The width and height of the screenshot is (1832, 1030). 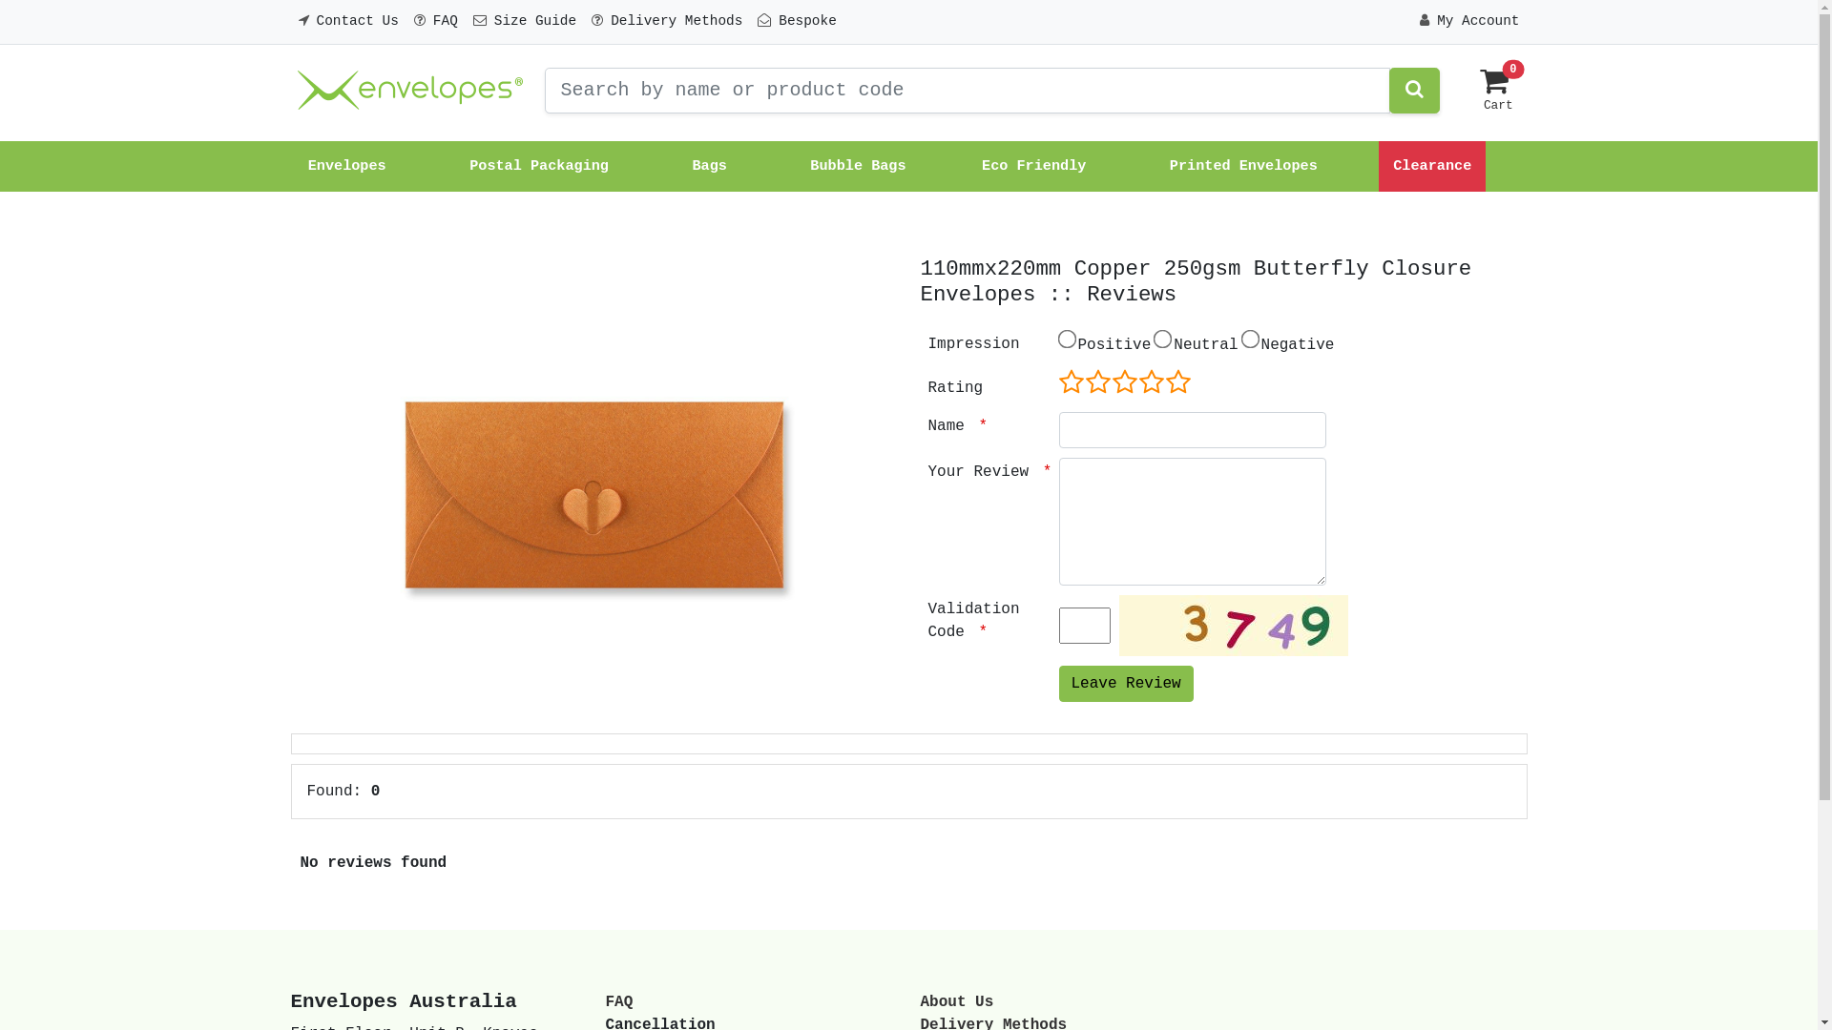 What do you see at coordinates (1126, 382) in the screenshot?
I see `Bad` at bounding box center [1126, 382].